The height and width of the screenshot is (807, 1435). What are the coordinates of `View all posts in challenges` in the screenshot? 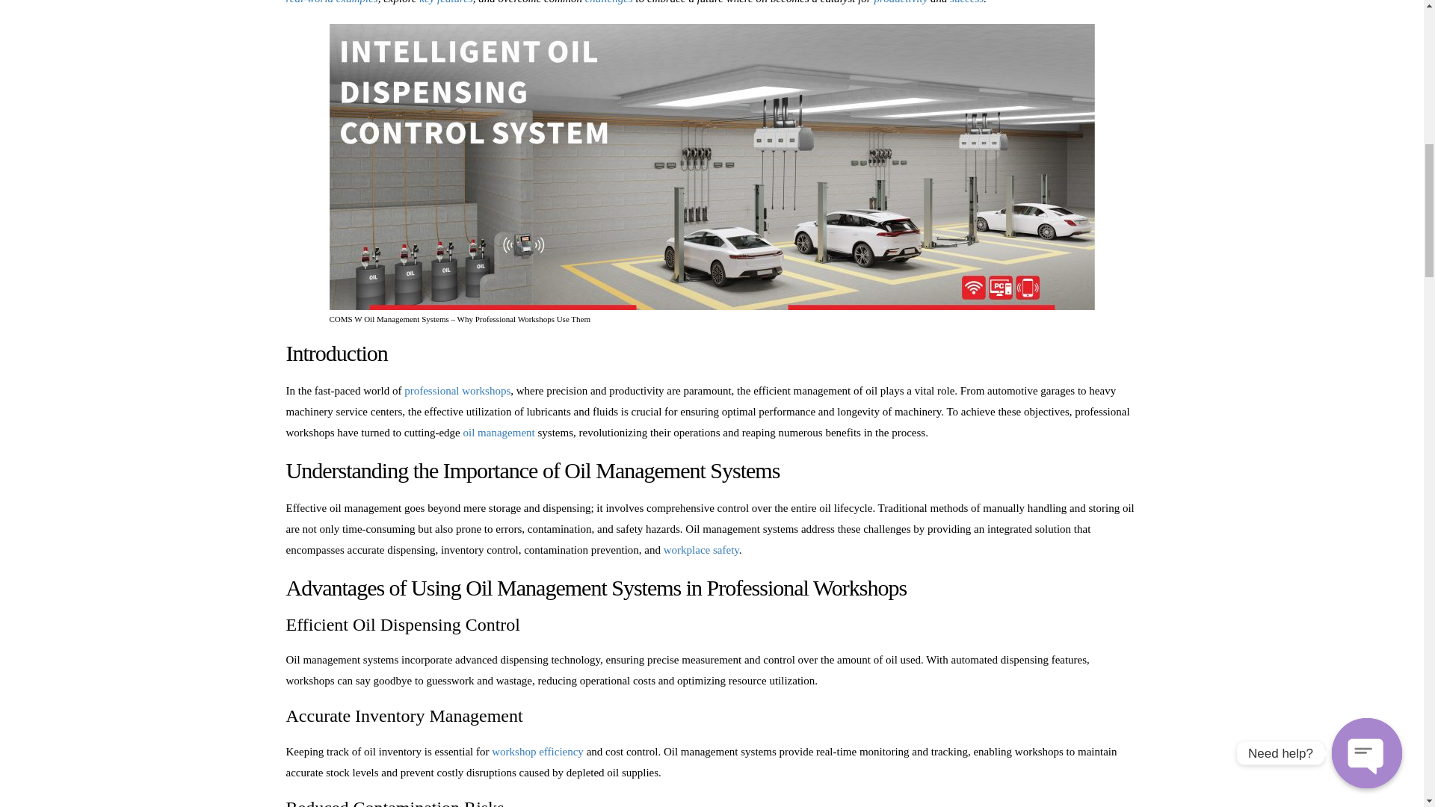 It's located at (608, 2).